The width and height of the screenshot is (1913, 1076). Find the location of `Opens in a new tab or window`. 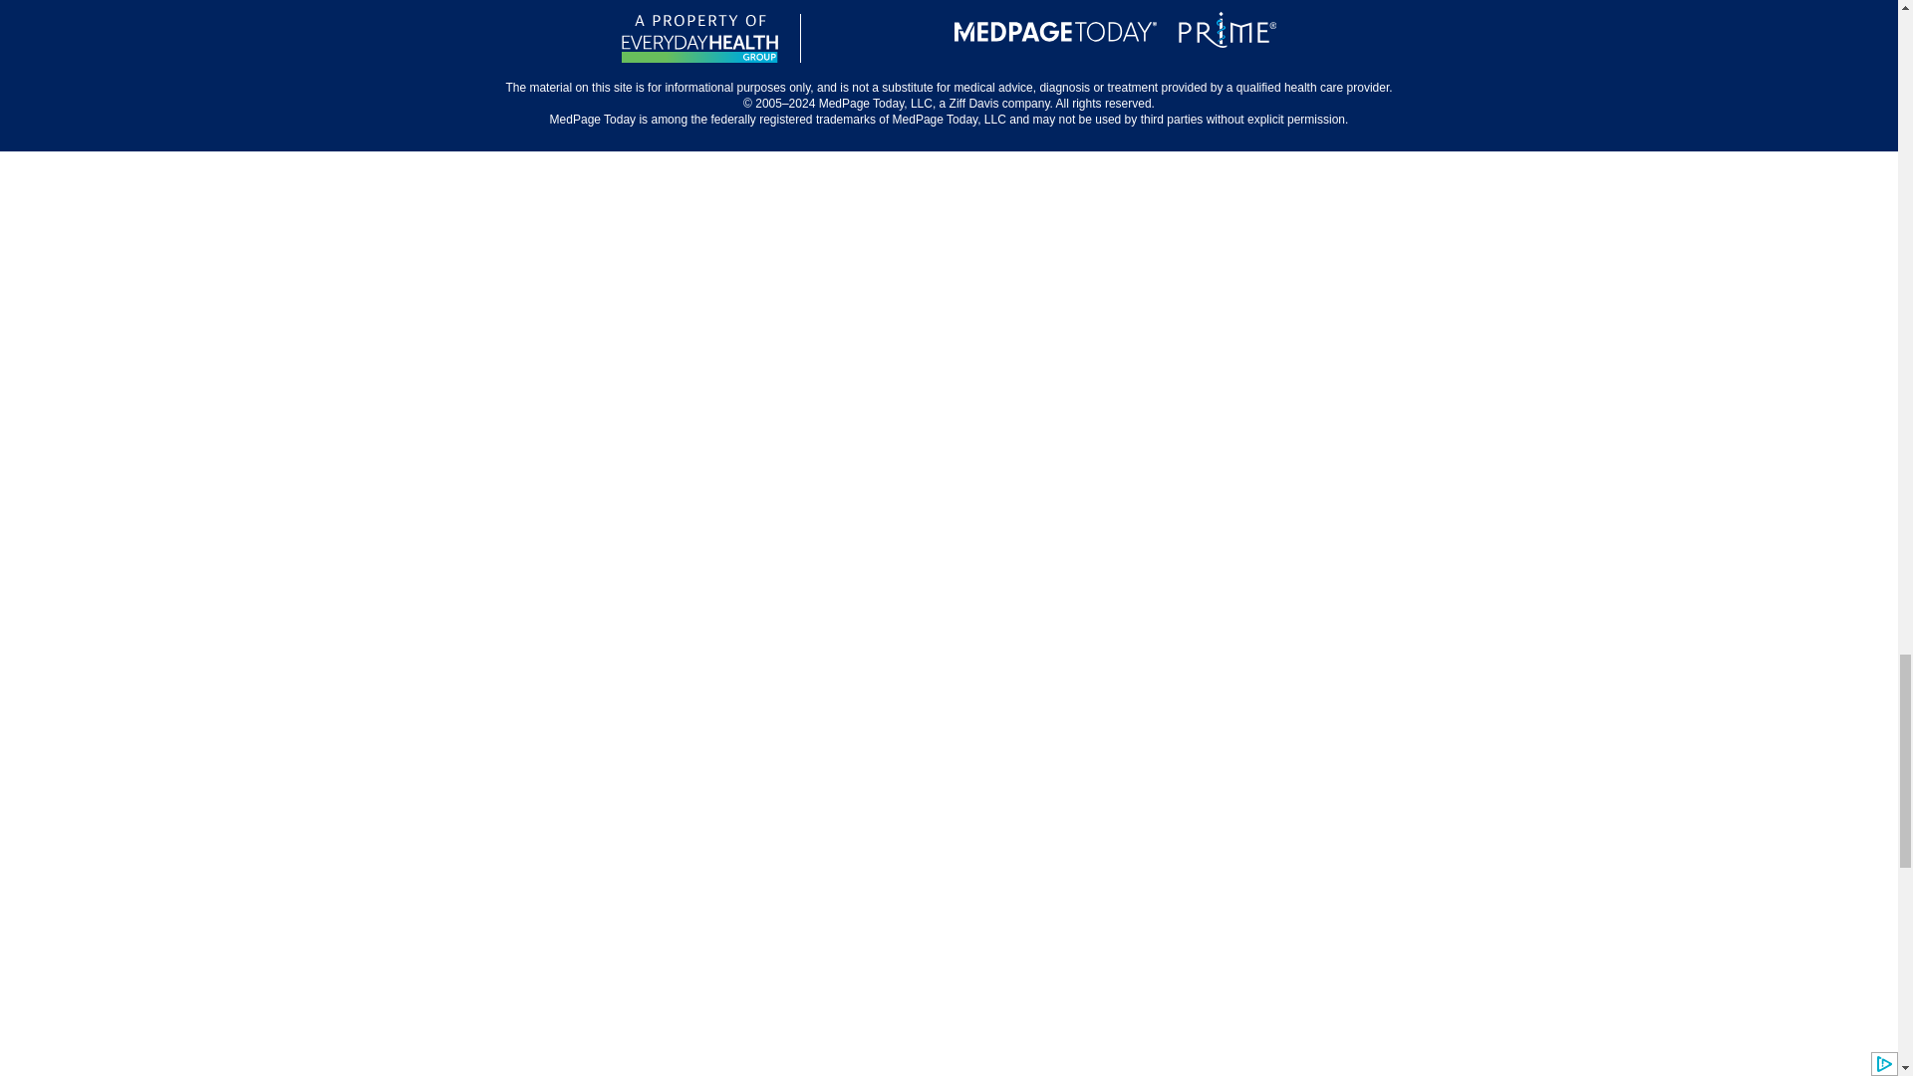

Opens in a new tab or window is located at coordinates (877, 38).